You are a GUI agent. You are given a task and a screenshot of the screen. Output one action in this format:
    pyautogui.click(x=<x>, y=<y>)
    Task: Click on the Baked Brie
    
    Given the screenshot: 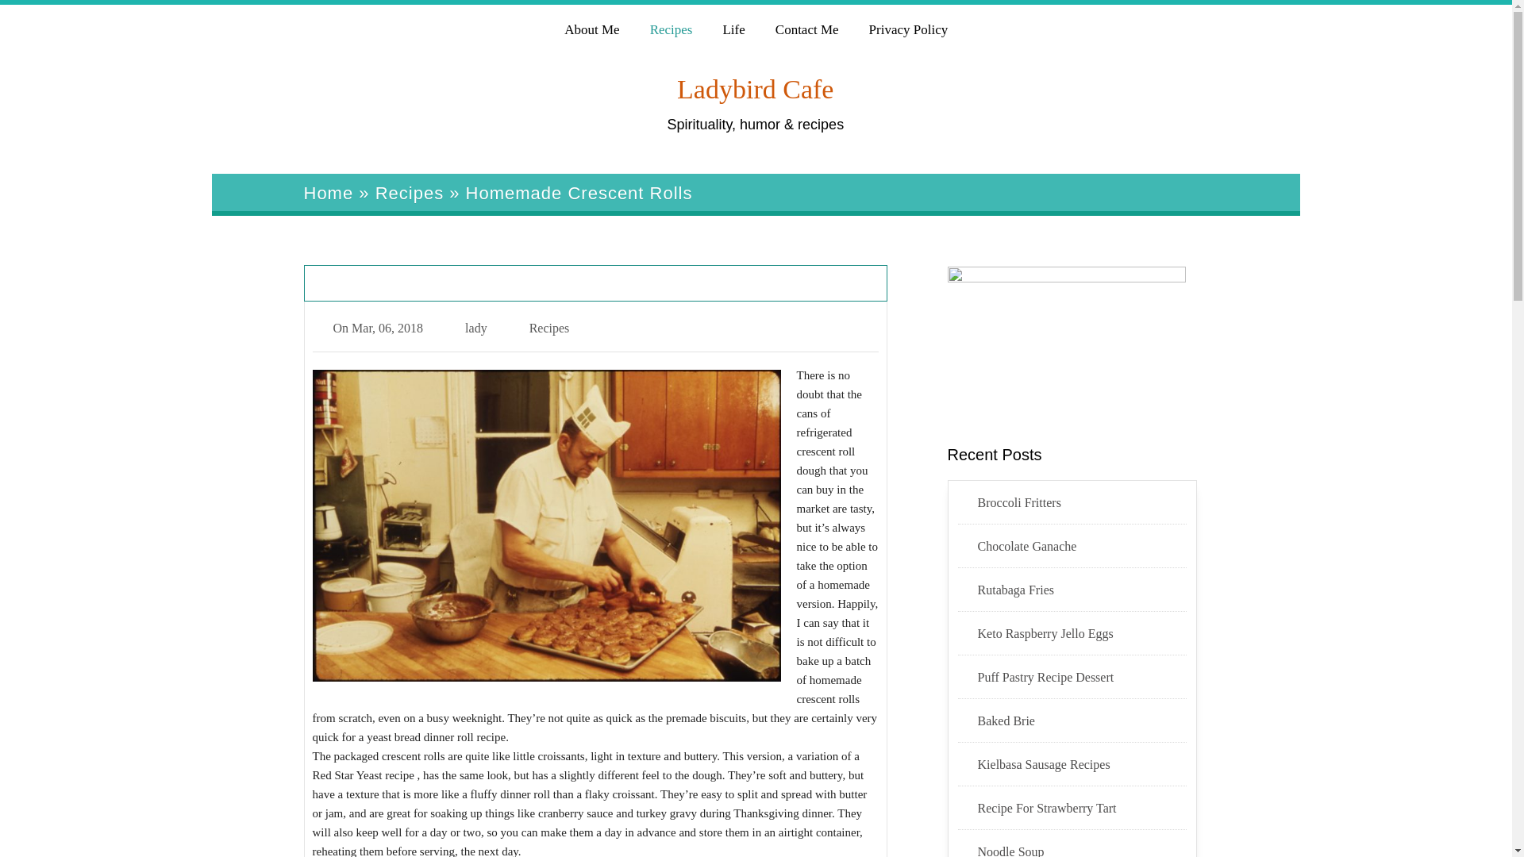 What is the action you would take?
    pyautogui.click(x=1083, y=721)
    